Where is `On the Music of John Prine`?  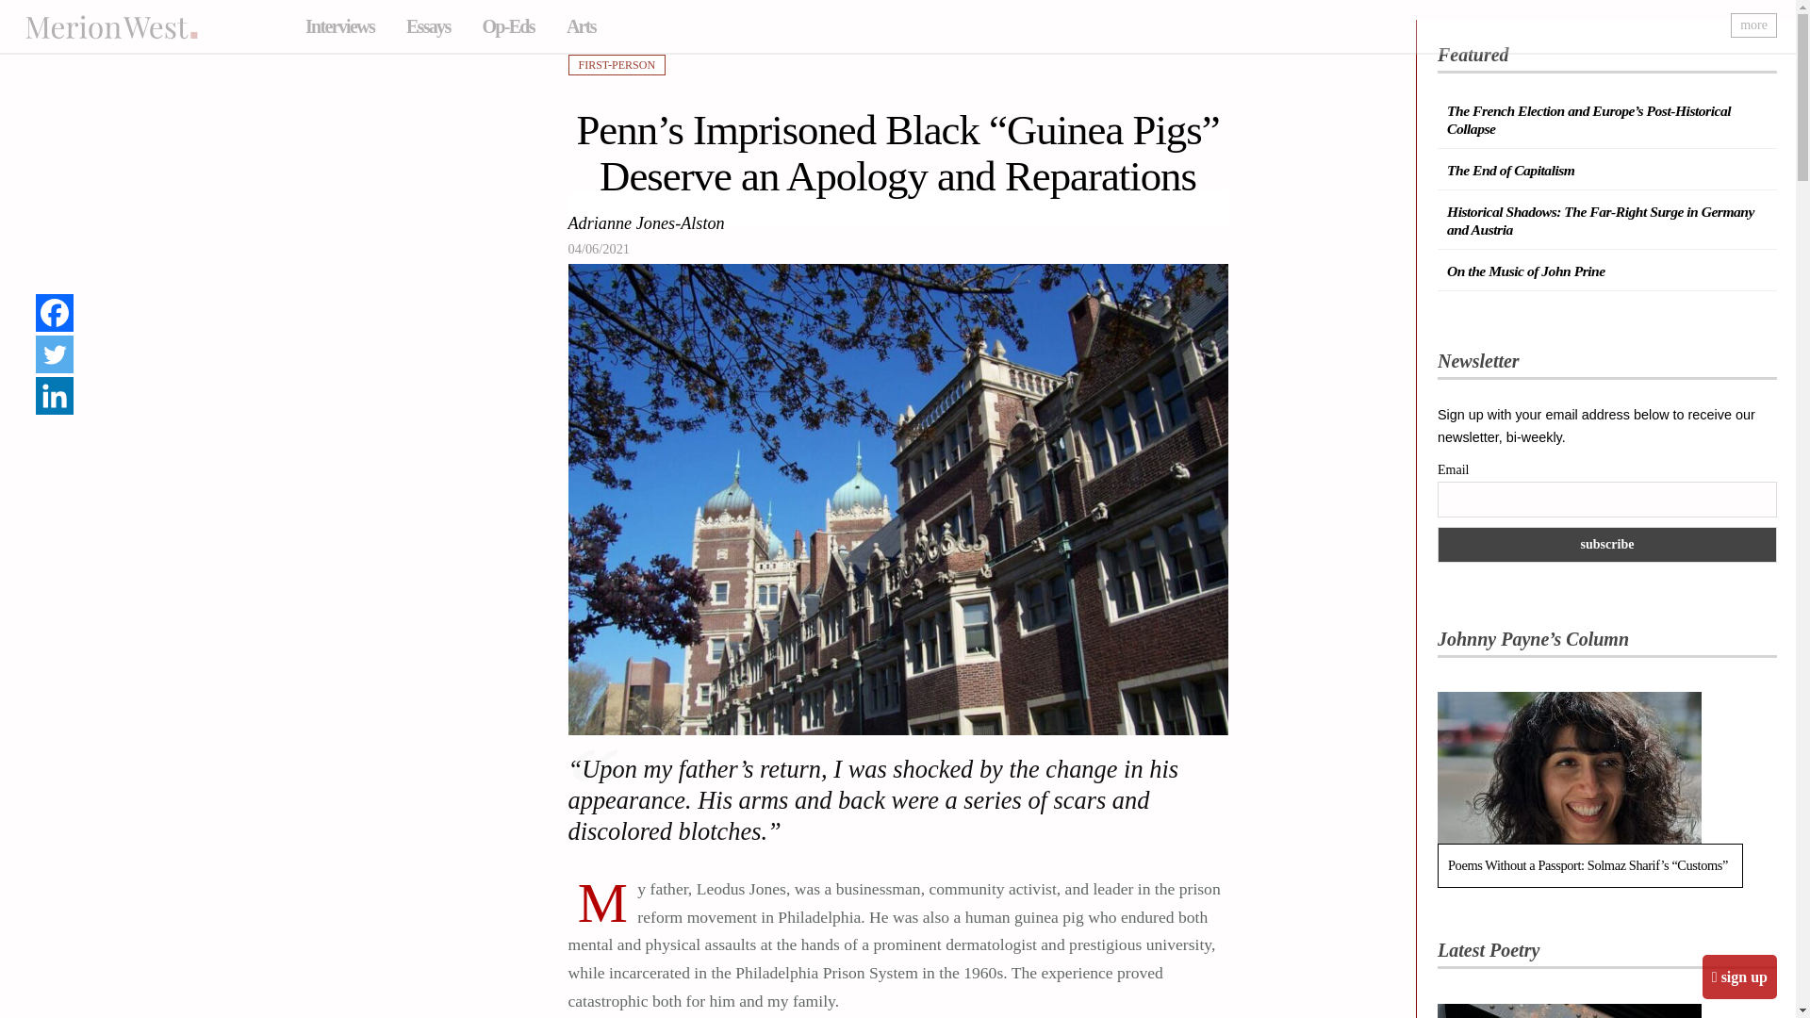 On the Music of John Prine is located at coordinates (1525, 270).